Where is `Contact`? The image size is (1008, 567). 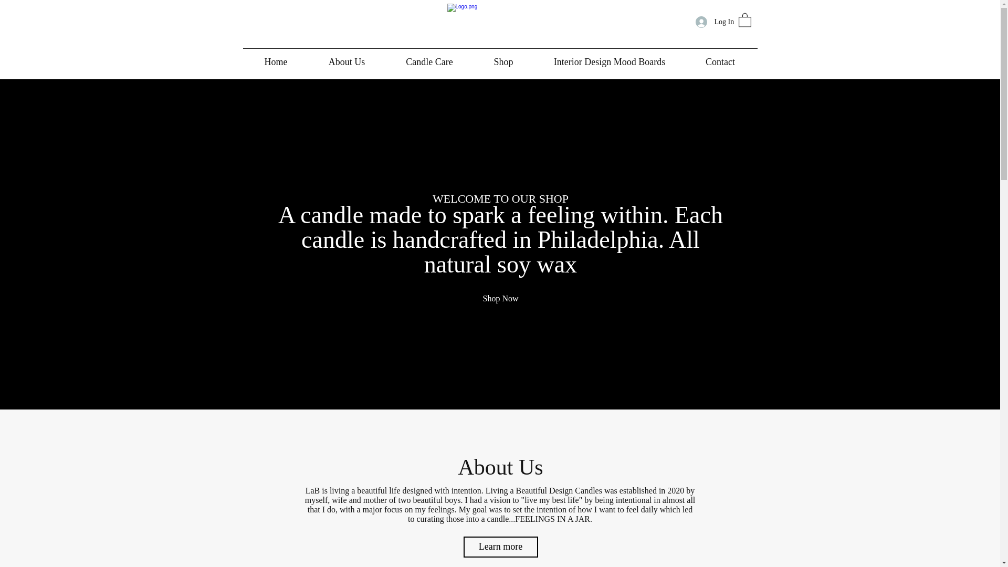 Contact is located at coordinates (720, 62).